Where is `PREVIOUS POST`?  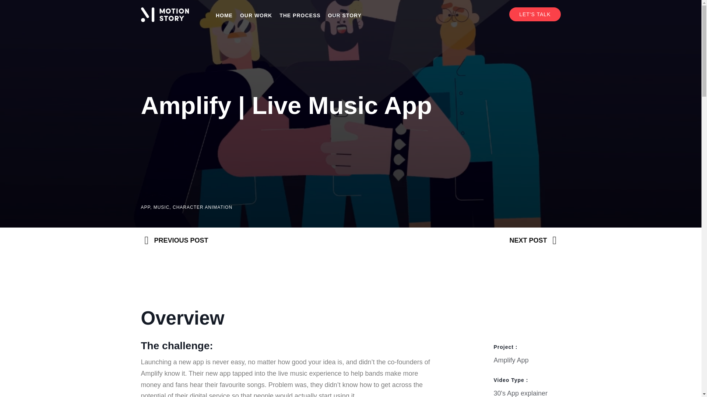 PREVIOUS POST is located at coordinates (247, 240).